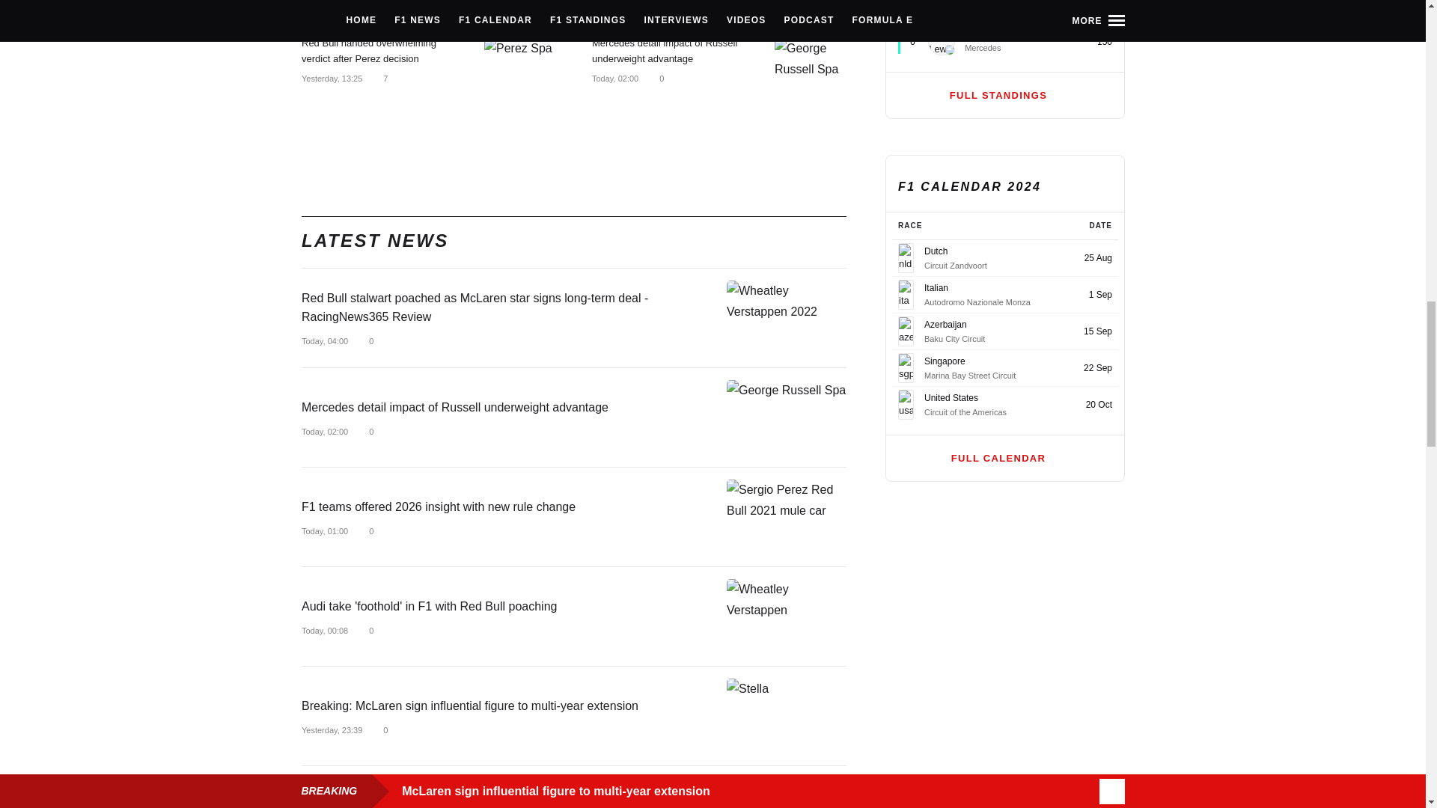  I want to click on Thursday 1 August 2024 at 20:03, so click(621, 8).